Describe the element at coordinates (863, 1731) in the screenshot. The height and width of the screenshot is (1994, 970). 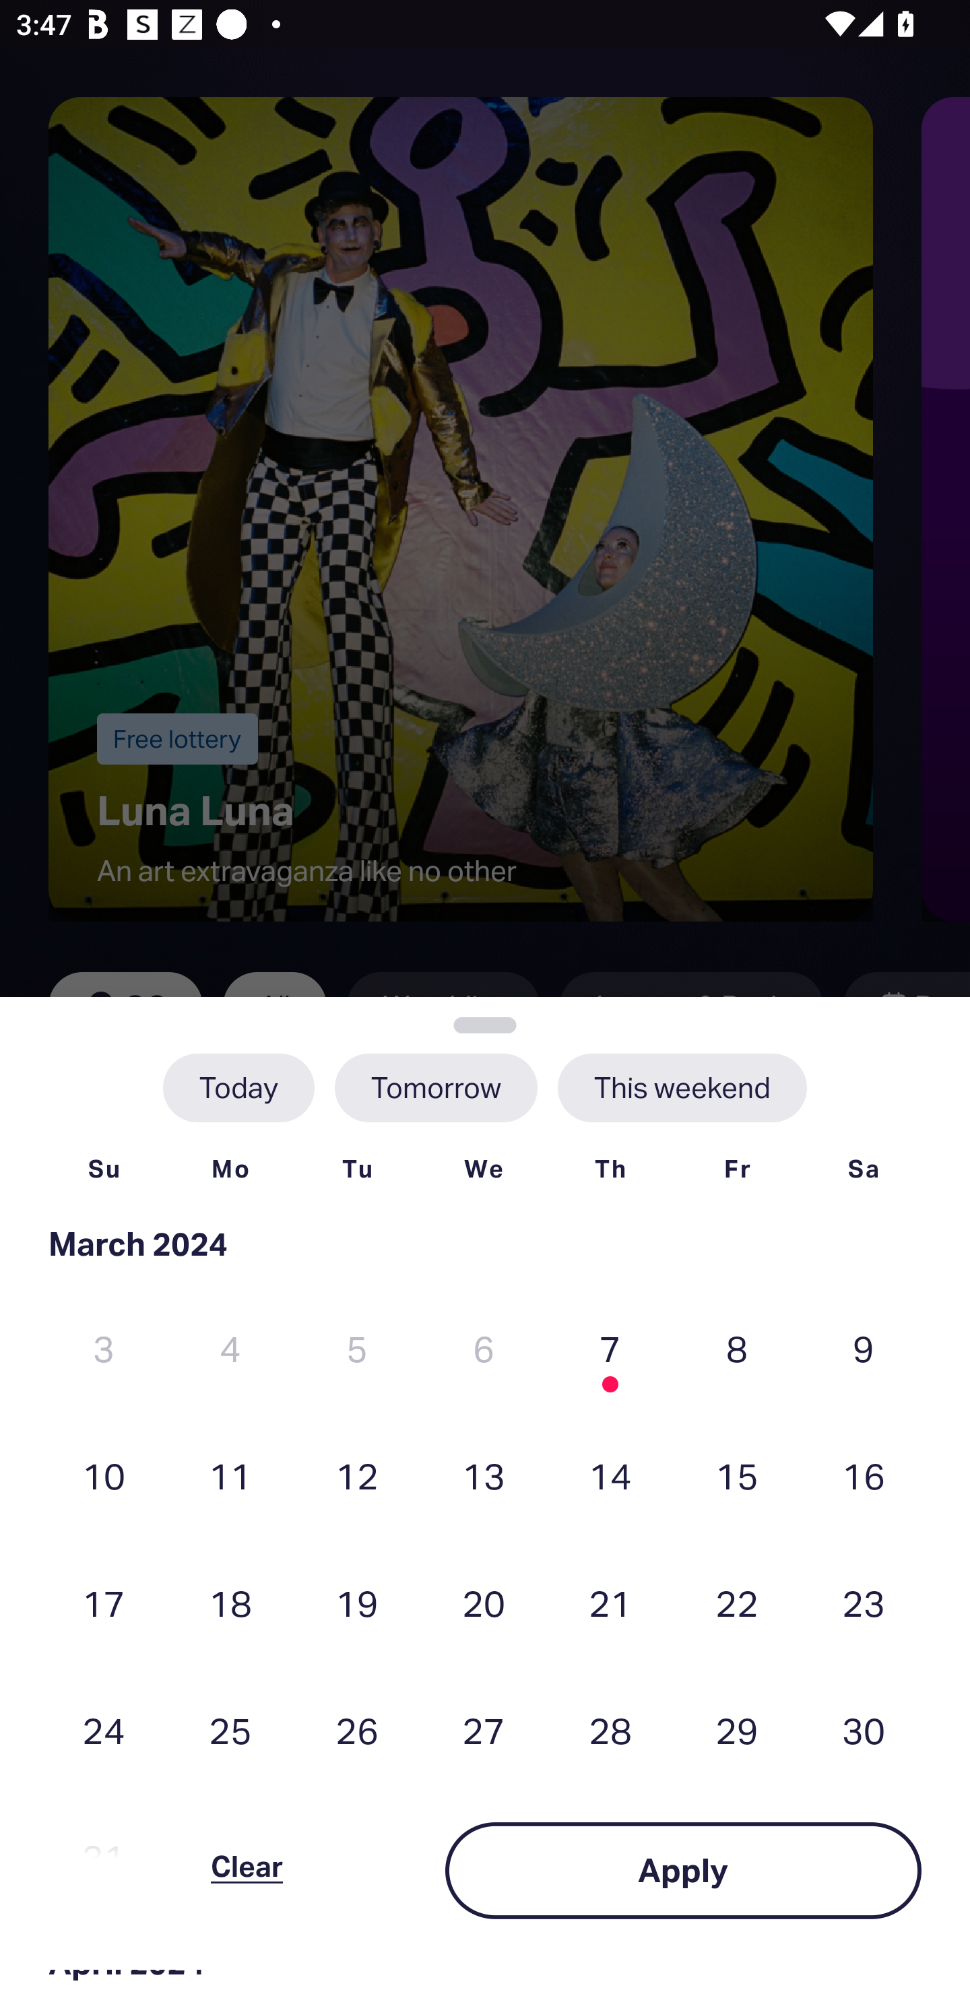
I see `30` at that location.